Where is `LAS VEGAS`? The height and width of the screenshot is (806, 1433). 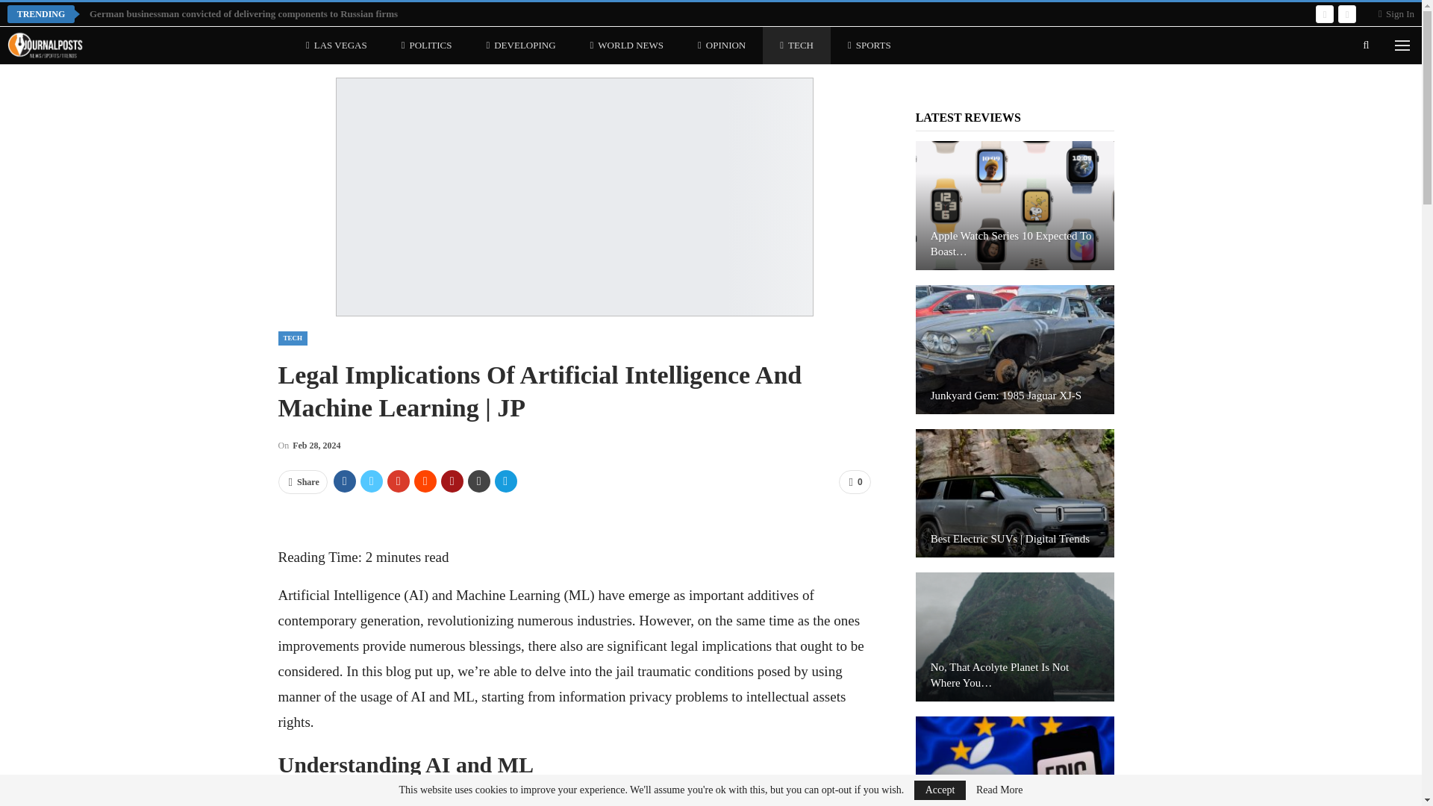
LAS VEGAS is located at coordinates (336, 45).